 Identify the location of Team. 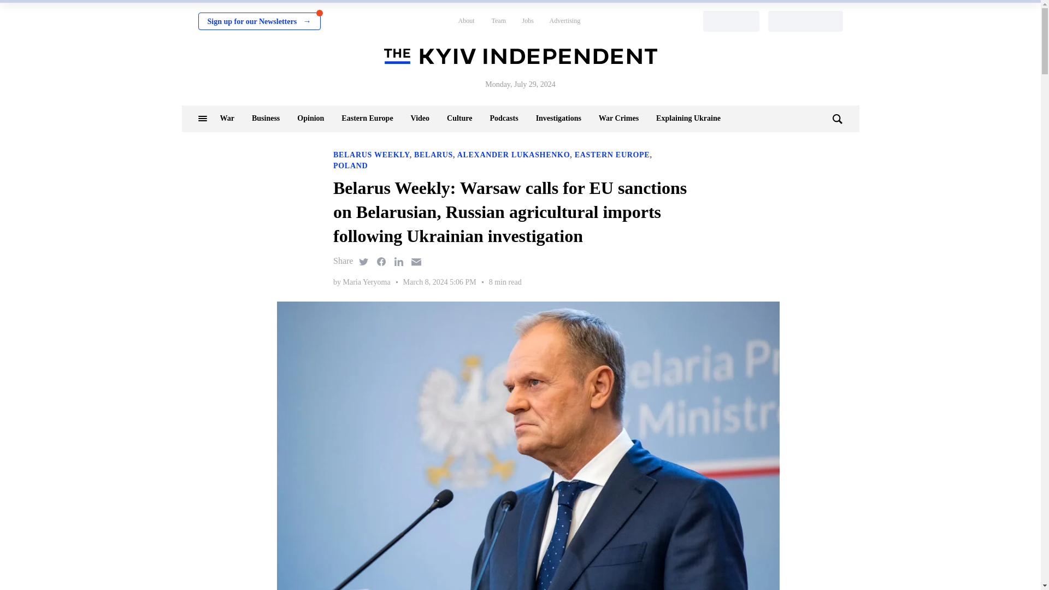
(498, 21).